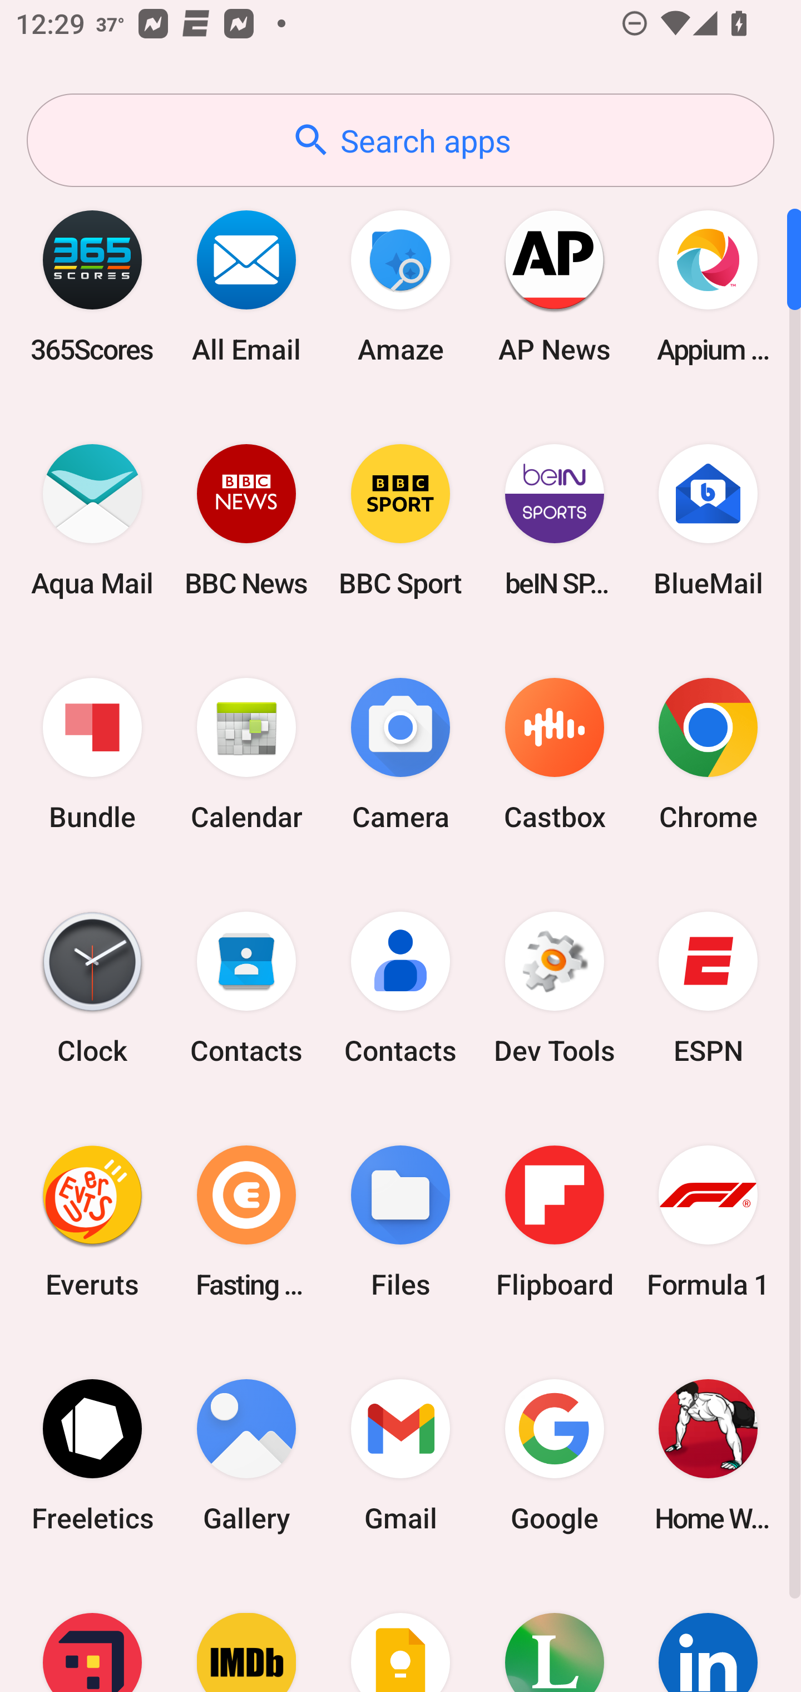 This screenshot has height=1692, width=801. What do you see at coordinates (400, 1455) in the screenshot?
I see `Gmail` at bounding box center [400, 1455].